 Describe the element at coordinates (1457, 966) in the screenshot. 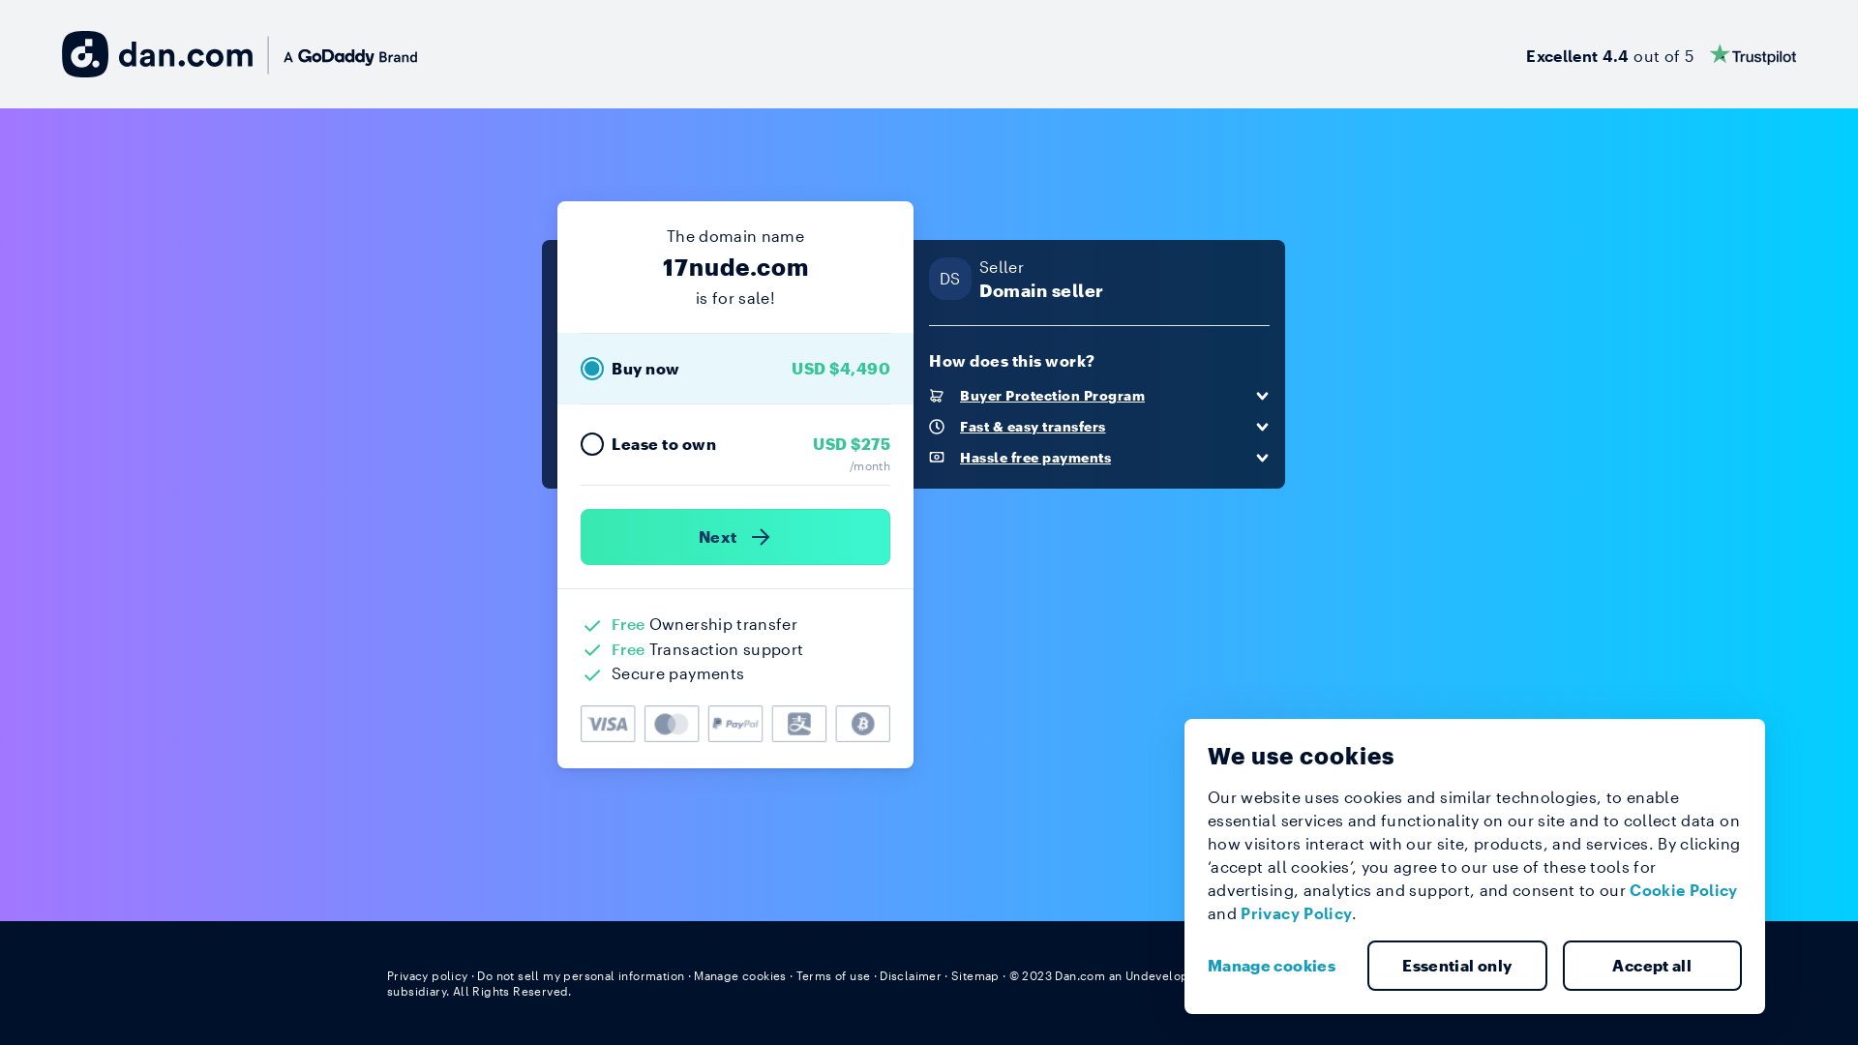

I see `Essential only` at that location.